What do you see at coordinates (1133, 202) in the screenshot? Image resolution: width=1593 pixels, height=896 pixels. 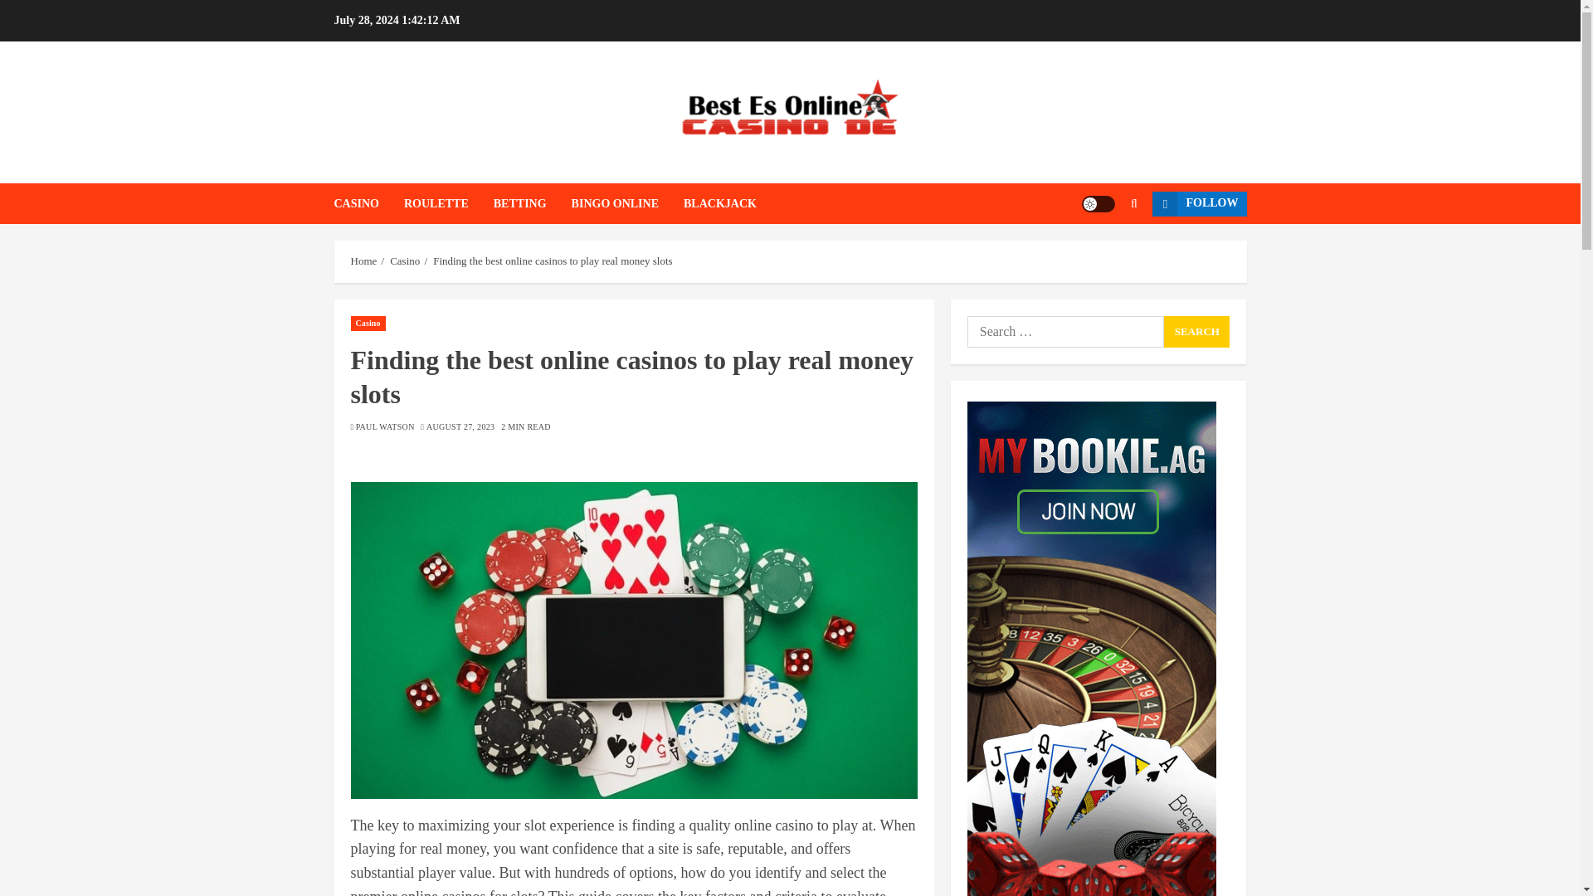 I see `Search` at bounding box center [1133, 202].